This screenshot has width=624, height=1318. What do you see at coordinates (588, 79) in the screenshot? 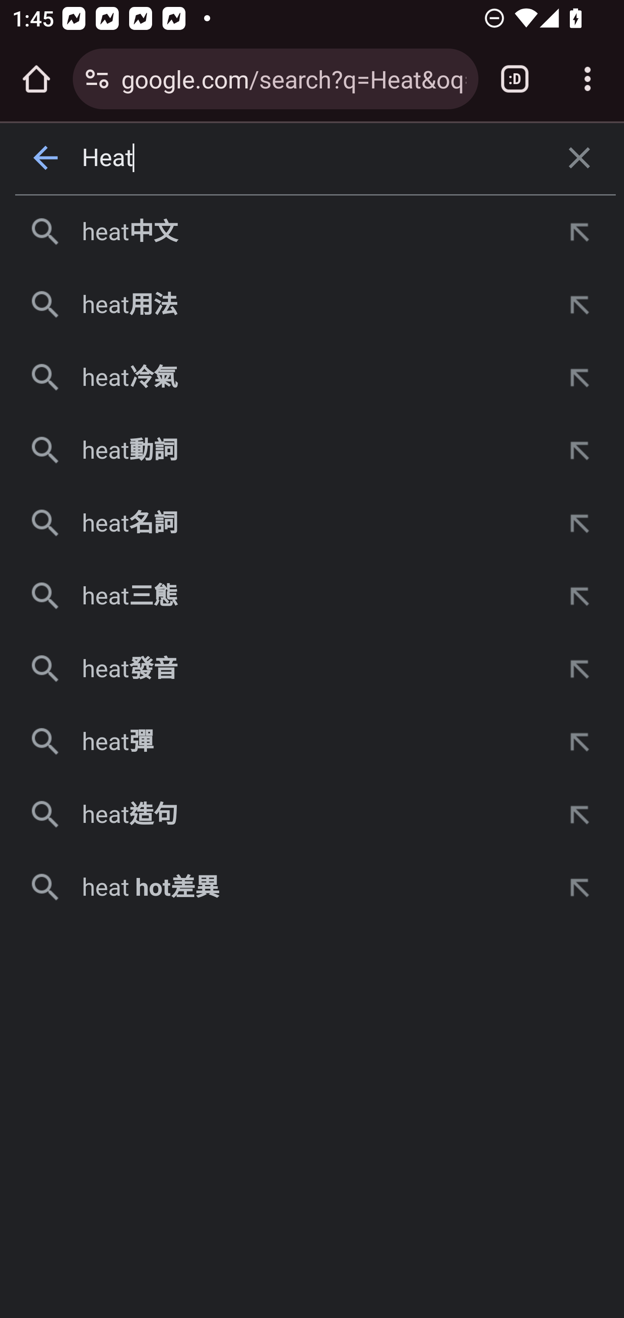
I see `Customize and control Google Chrome` at bounding box center [588, 79].